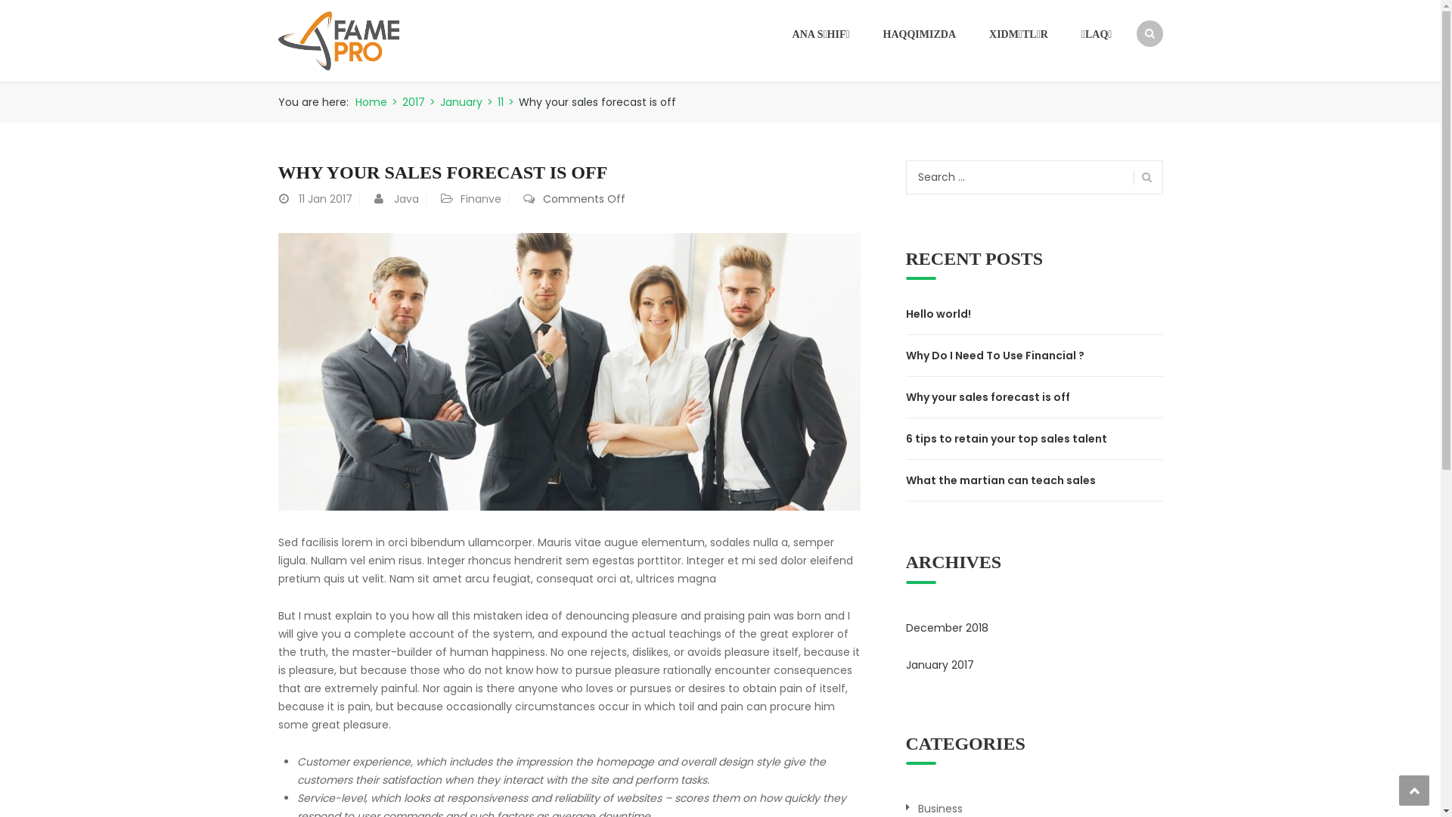 The image size is (1452, 817). What do you see at coordinates (1035, 356) in the screenshot?
I see `Why Do I Need To Use Financial ?` at bounding box center [1035, 356].